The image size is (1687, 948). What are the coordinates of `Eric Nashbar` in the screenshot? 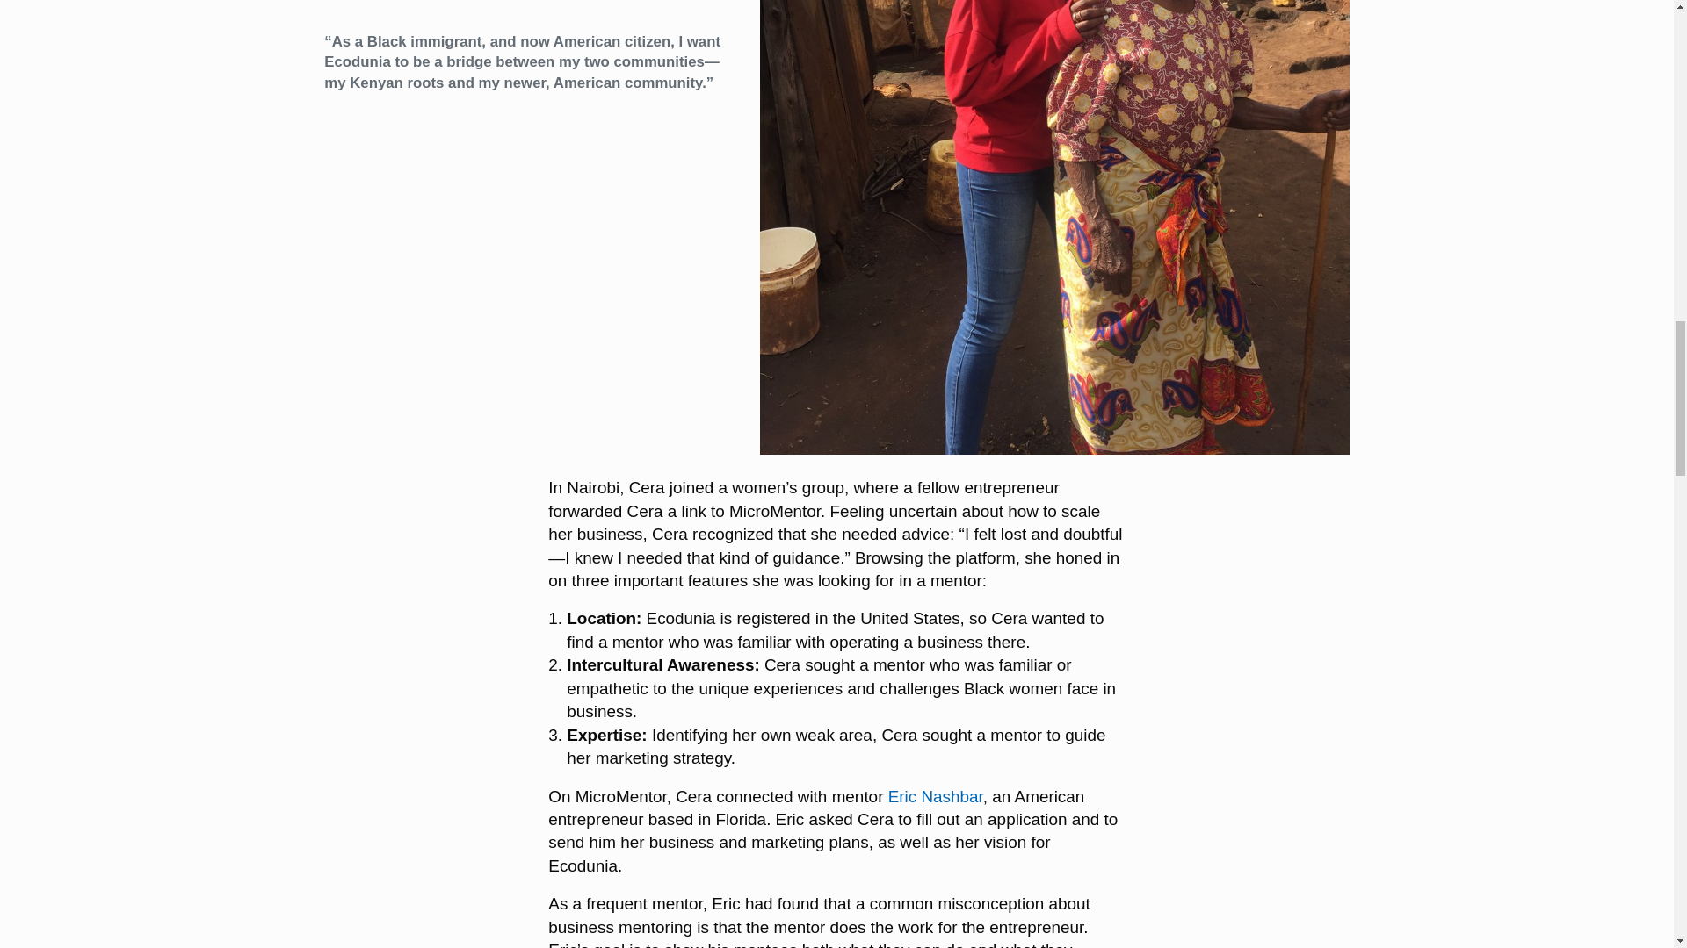 It's located at (936, 797).